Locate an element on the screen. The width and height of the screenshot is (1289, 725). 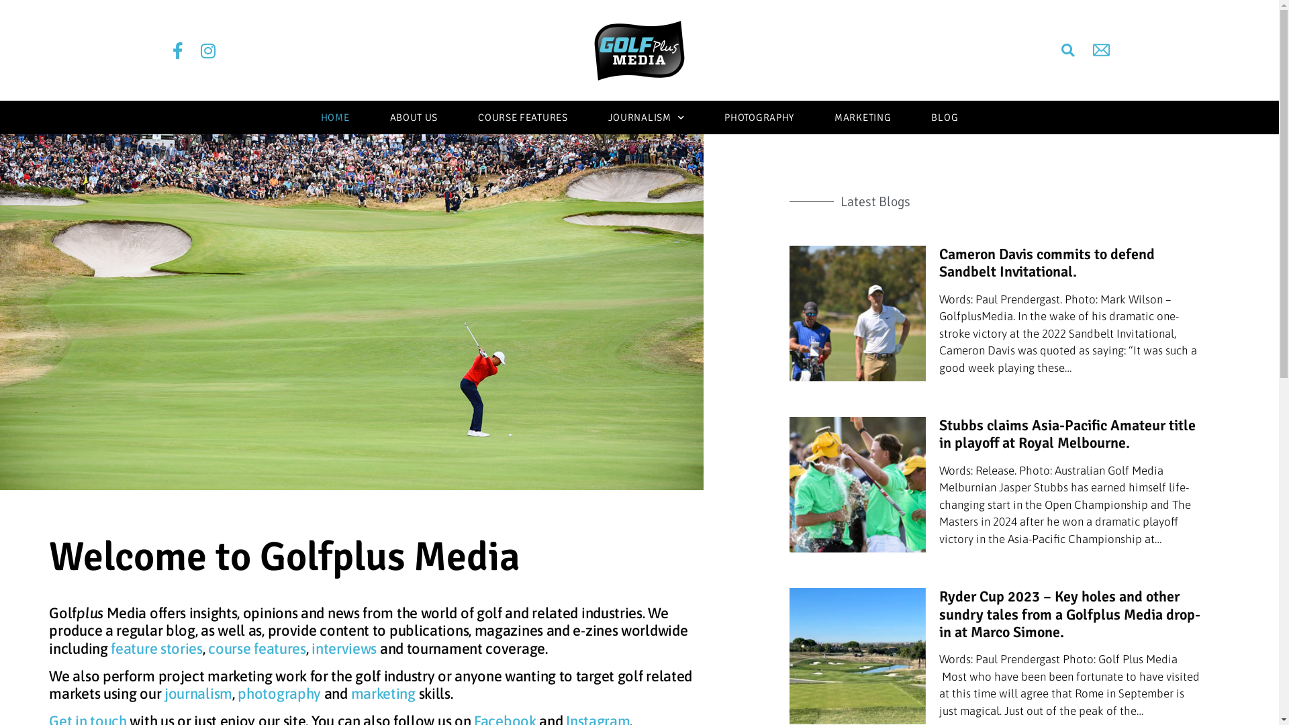
journalism is located at coordinates (198, 693).